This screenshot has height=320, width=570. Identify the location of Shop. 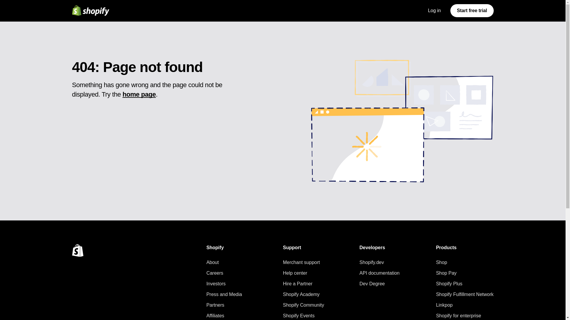
(465, 262).